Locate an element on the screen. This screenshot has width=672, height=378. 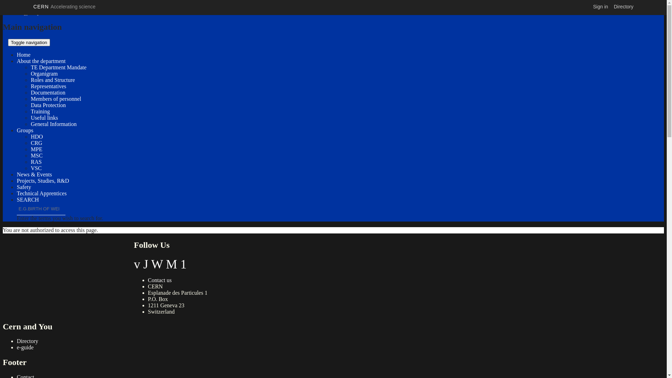
Sign in is located at coordinates (601, 7).